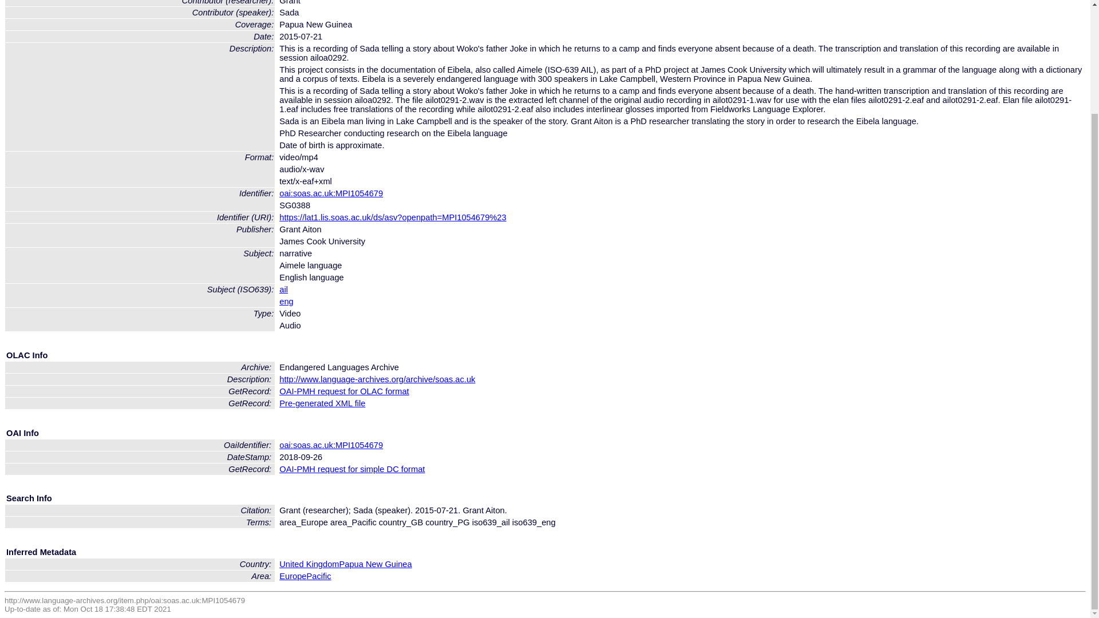  Describe the element at coordinates (331, 193) in the screenshot. I see `oai:soas.ac.uk:MPI1054679` at that location.